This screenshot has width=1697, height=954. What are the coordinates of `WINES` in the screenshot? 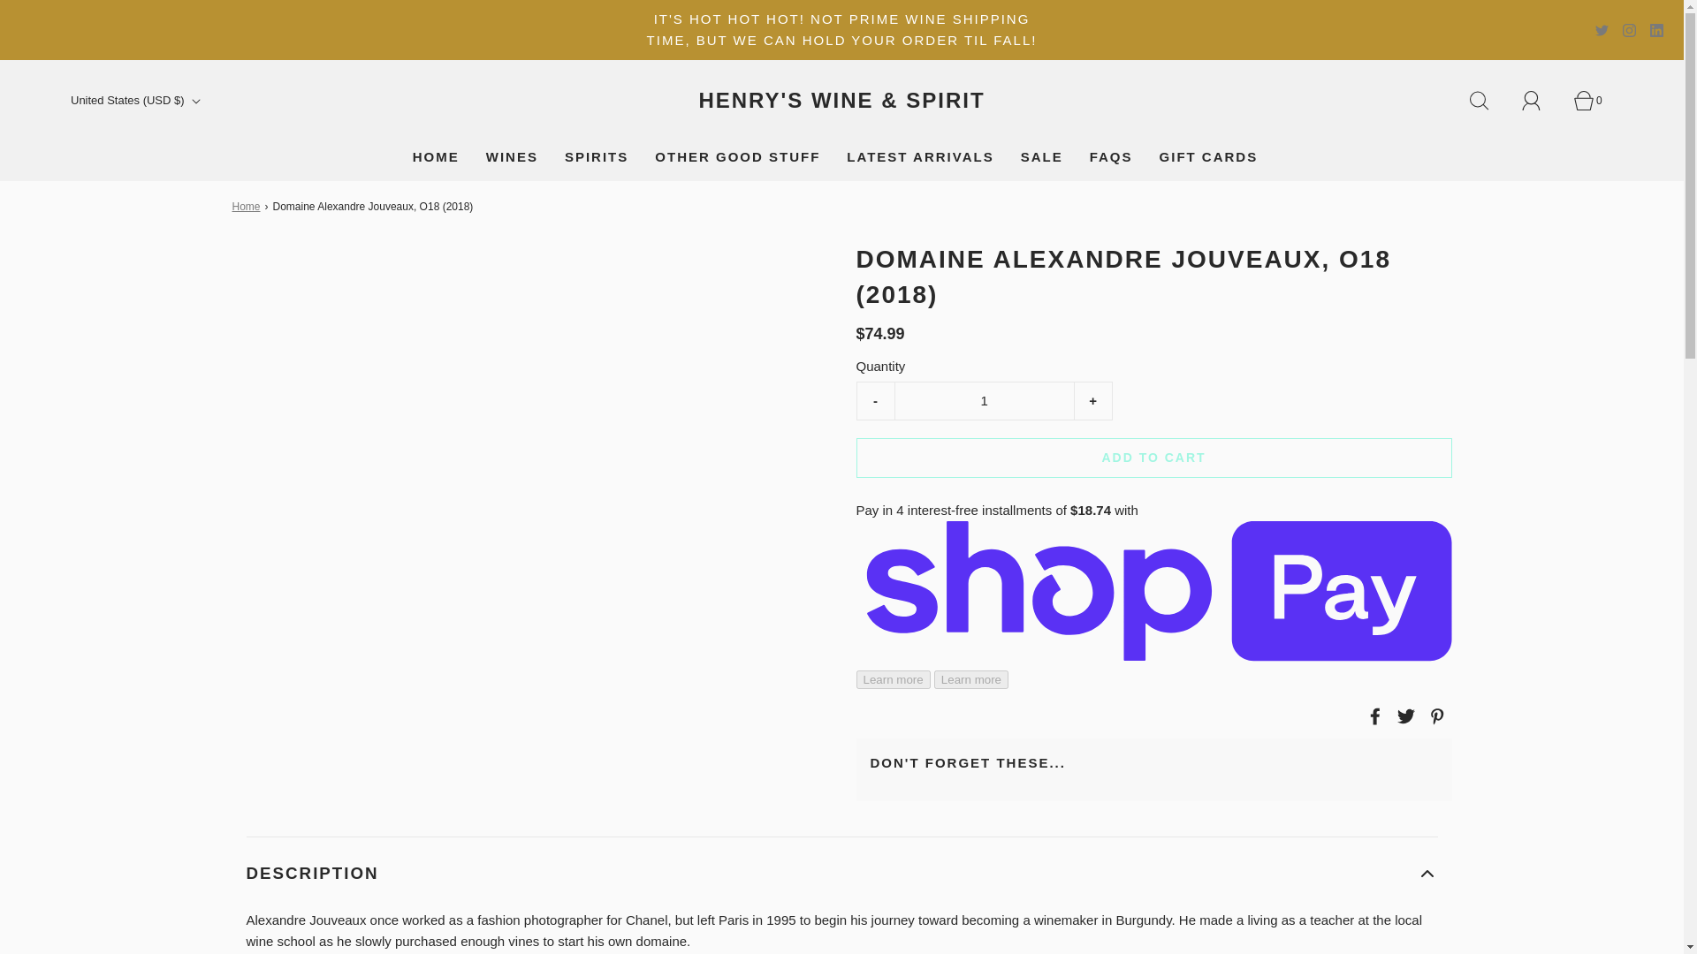 It's located at (511, 157).